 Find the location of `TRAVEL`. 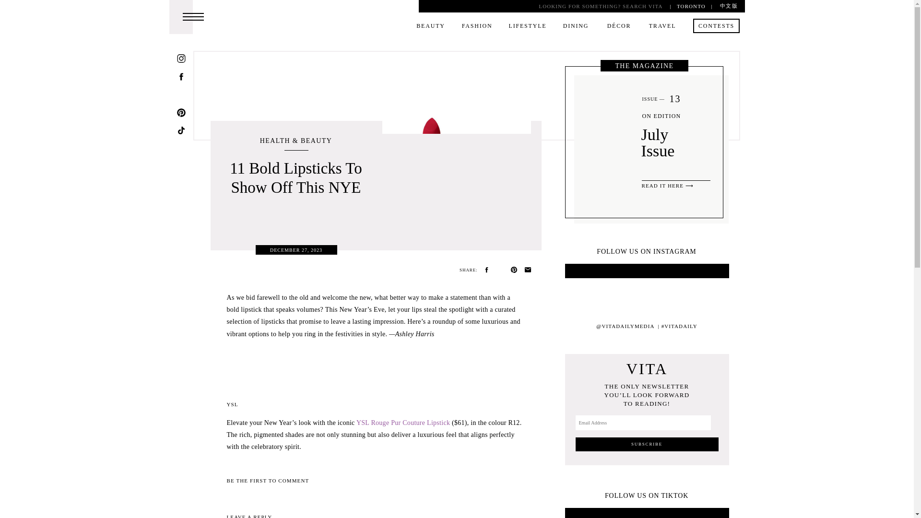

TRAVEL is located at coordinates (662, 27).